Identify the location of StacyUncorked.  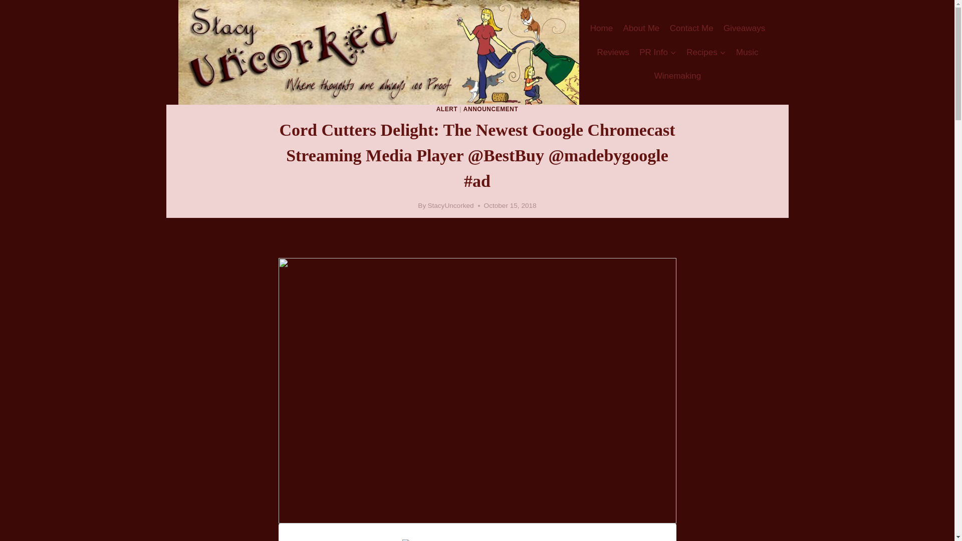
(450, 205).